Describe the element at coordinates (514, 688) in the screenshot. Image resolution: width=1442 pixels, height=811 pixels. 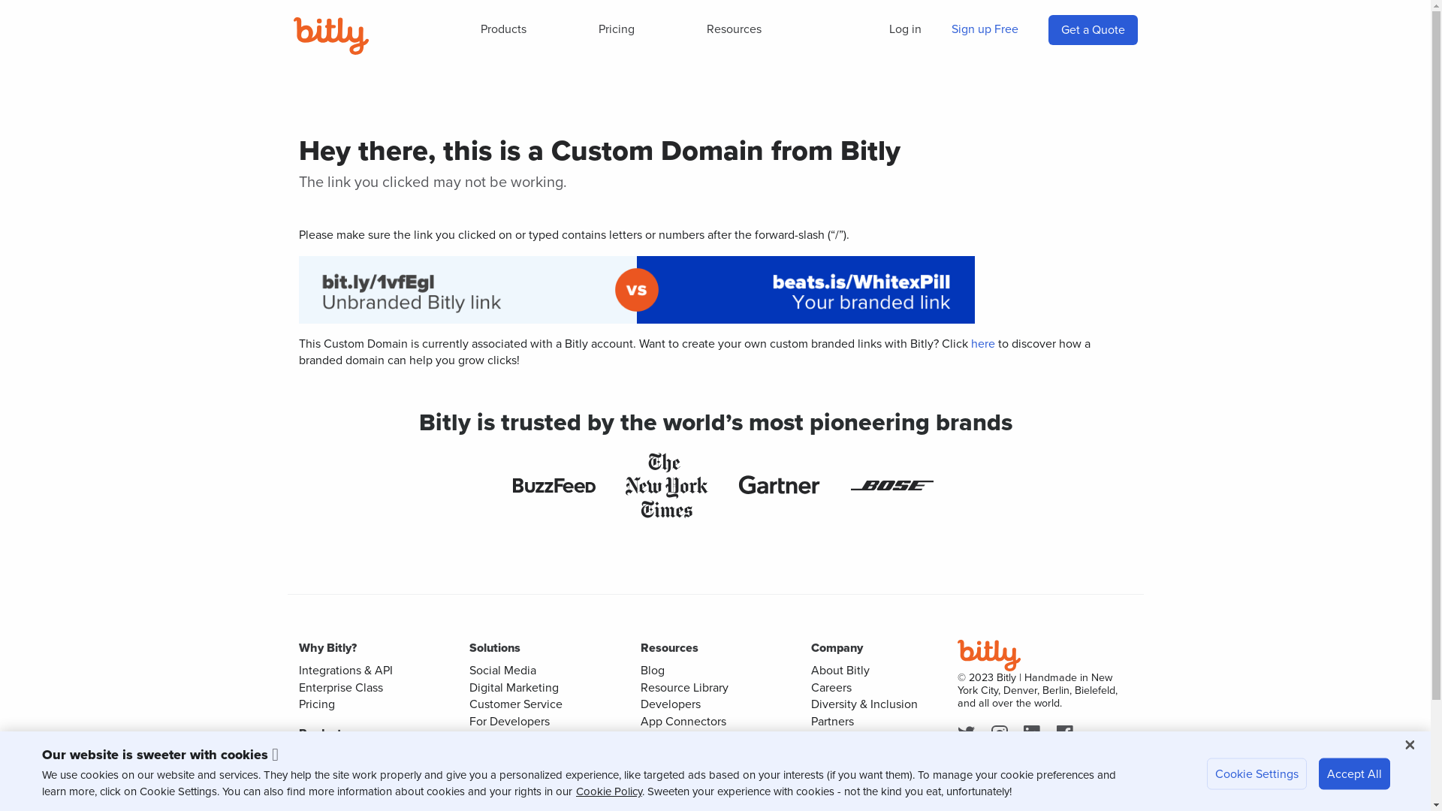
I see `Digital Marketing` at that location.